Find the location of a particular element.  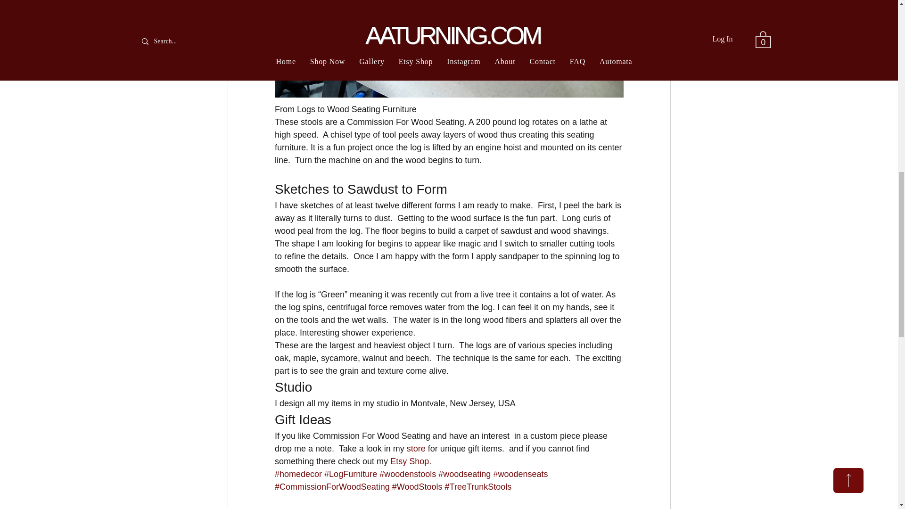

Etsy Shop is located at coordinates (409, 461).